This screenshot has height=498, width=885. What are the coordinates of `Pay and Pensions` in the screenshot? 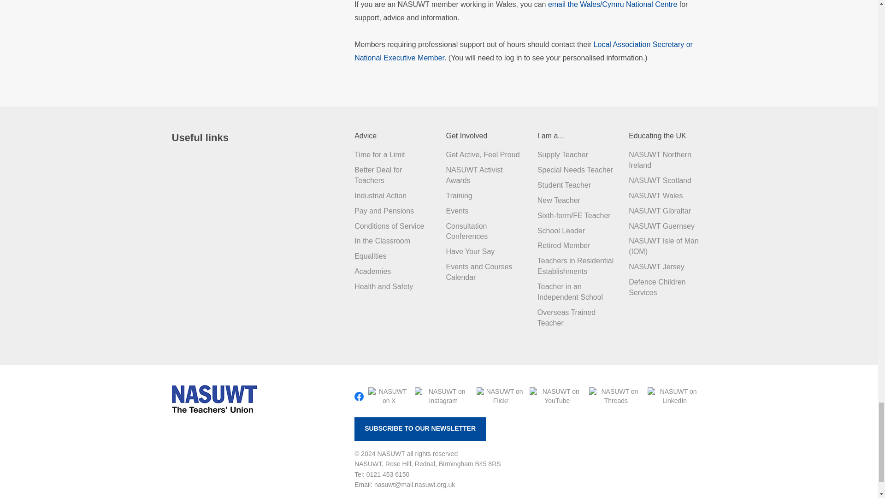 It's located at (384, 211).